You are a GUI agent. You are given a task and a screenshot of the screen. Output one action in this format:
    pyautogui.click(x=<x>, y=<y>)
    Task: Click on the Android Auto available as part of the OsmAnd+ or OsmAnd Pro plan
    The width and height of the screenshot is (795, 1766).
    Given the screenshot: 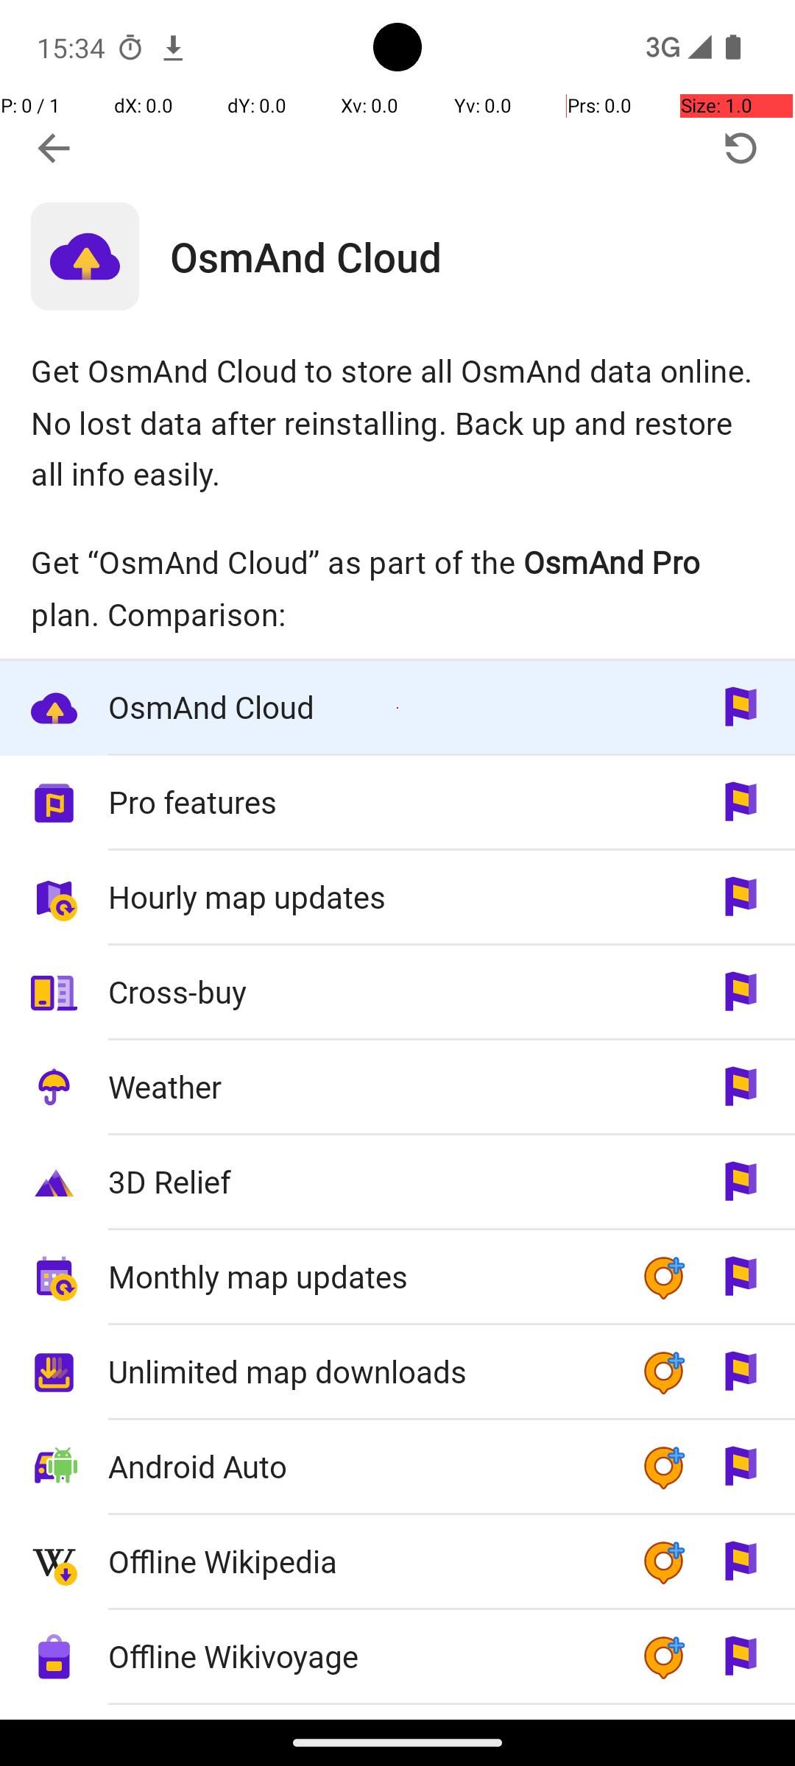 What is the action you would take?
    pyautogui.click(x=397, y=1467)
    